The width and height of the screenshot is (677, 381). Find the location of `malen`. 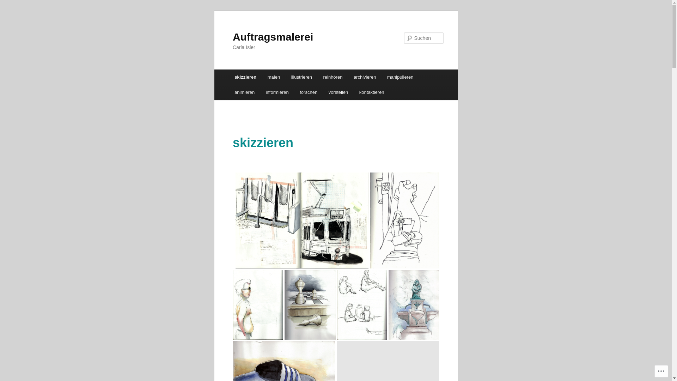

malen is located at coordinates (274, 77).